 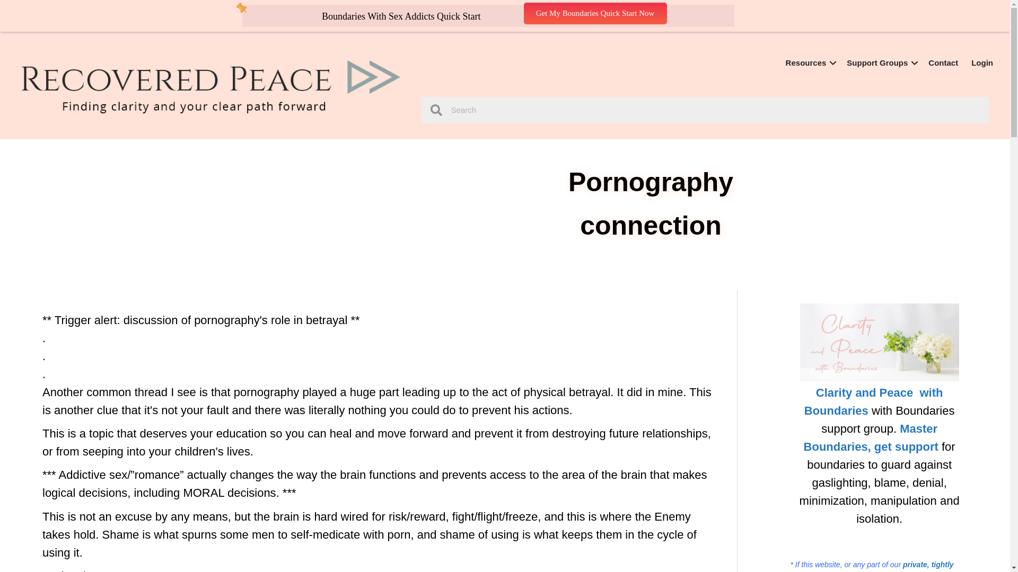 What do you see at coordinates (874, 401) in the screenshot?
I see `Clarity and Peace  with Boundaries` at bounding box center [874, 401].